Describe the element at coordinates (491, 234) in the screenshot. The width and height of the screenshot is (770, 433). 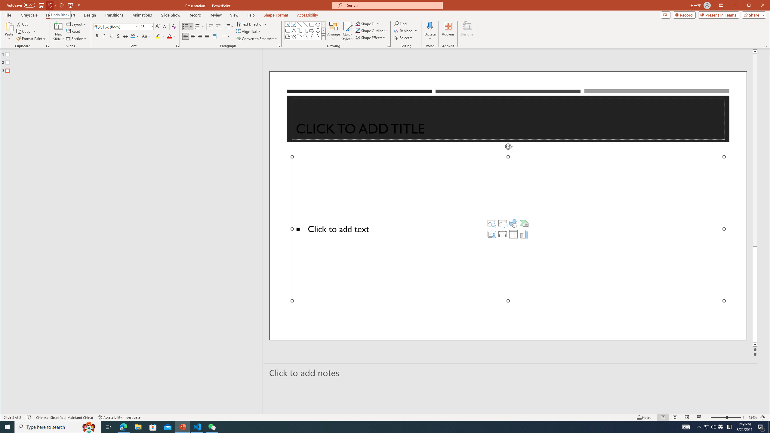
I see `Insert Cameo` at that location.